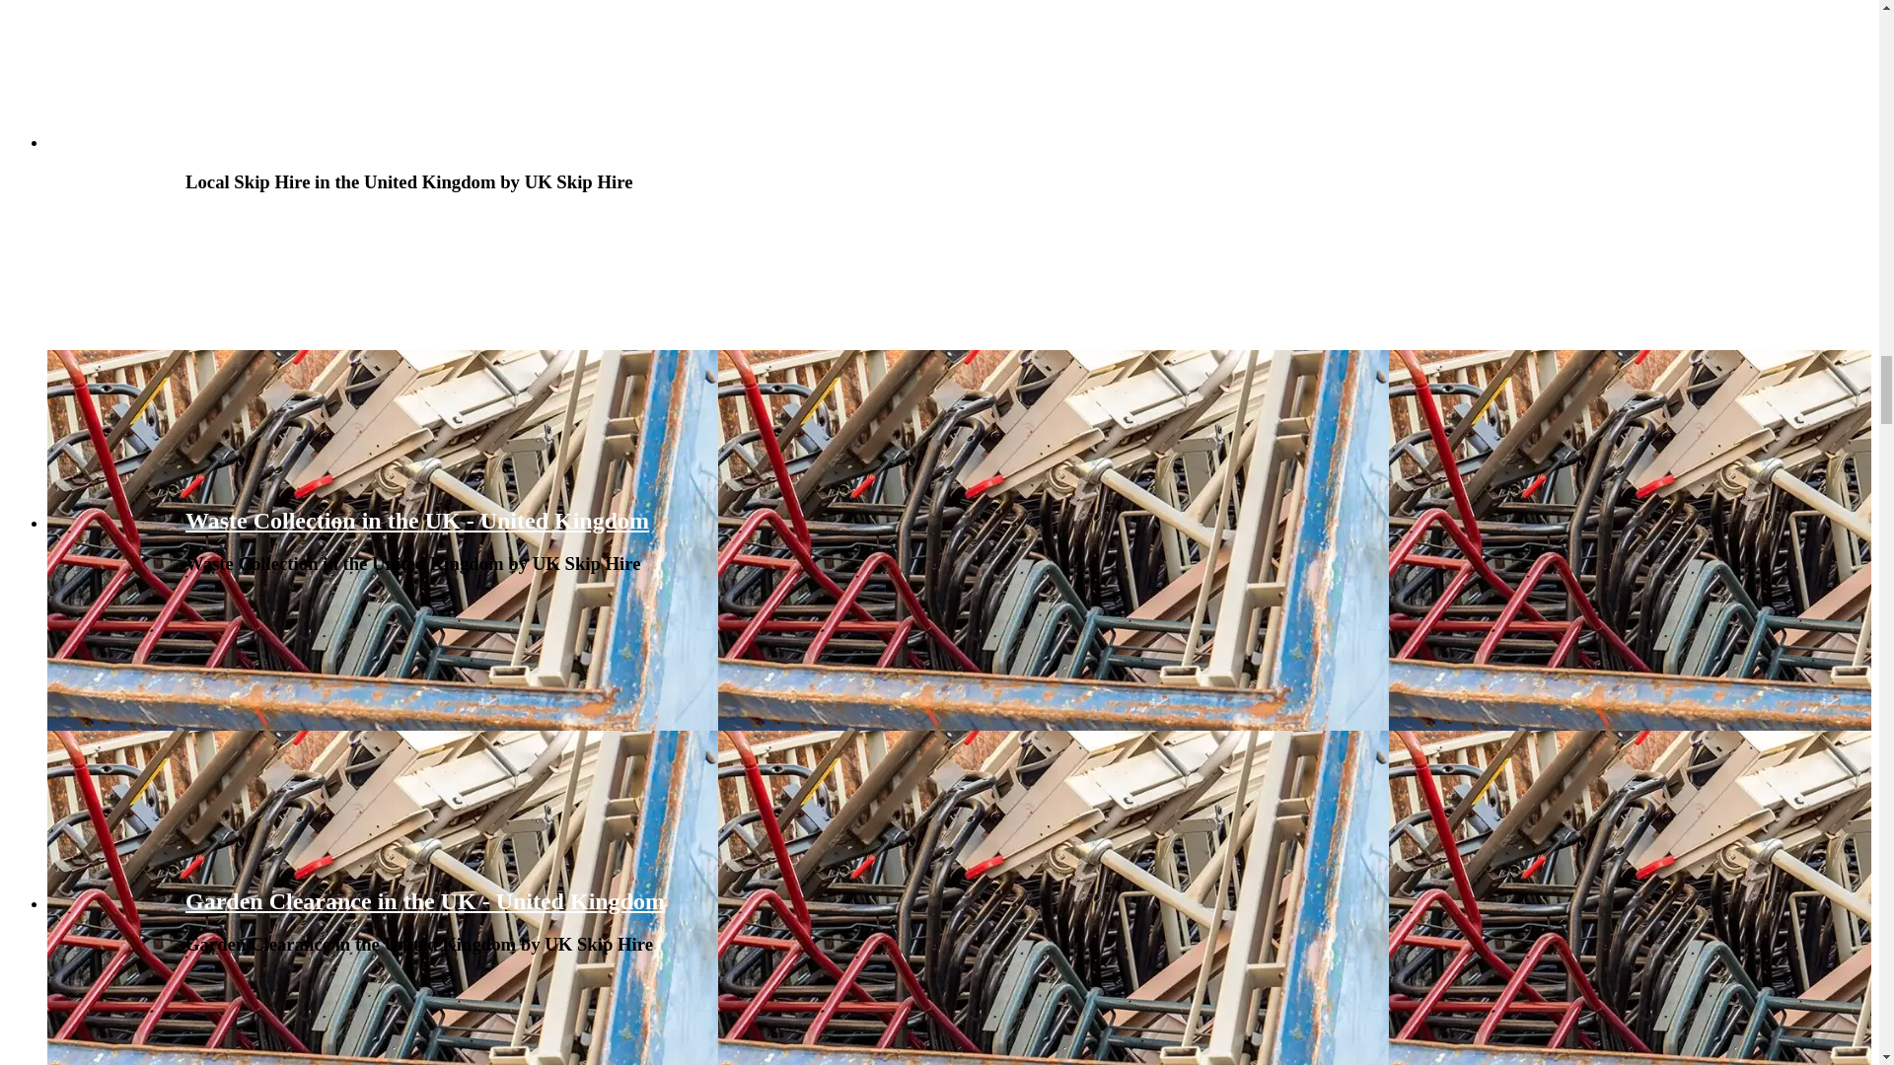 The height and width of the screenshot is (1065, 1894). What do you see at coordinates (417, 521) in the screenshot?
I see `Waste Collection in the UK - United Kingdom` at bounding box center [417, 521].